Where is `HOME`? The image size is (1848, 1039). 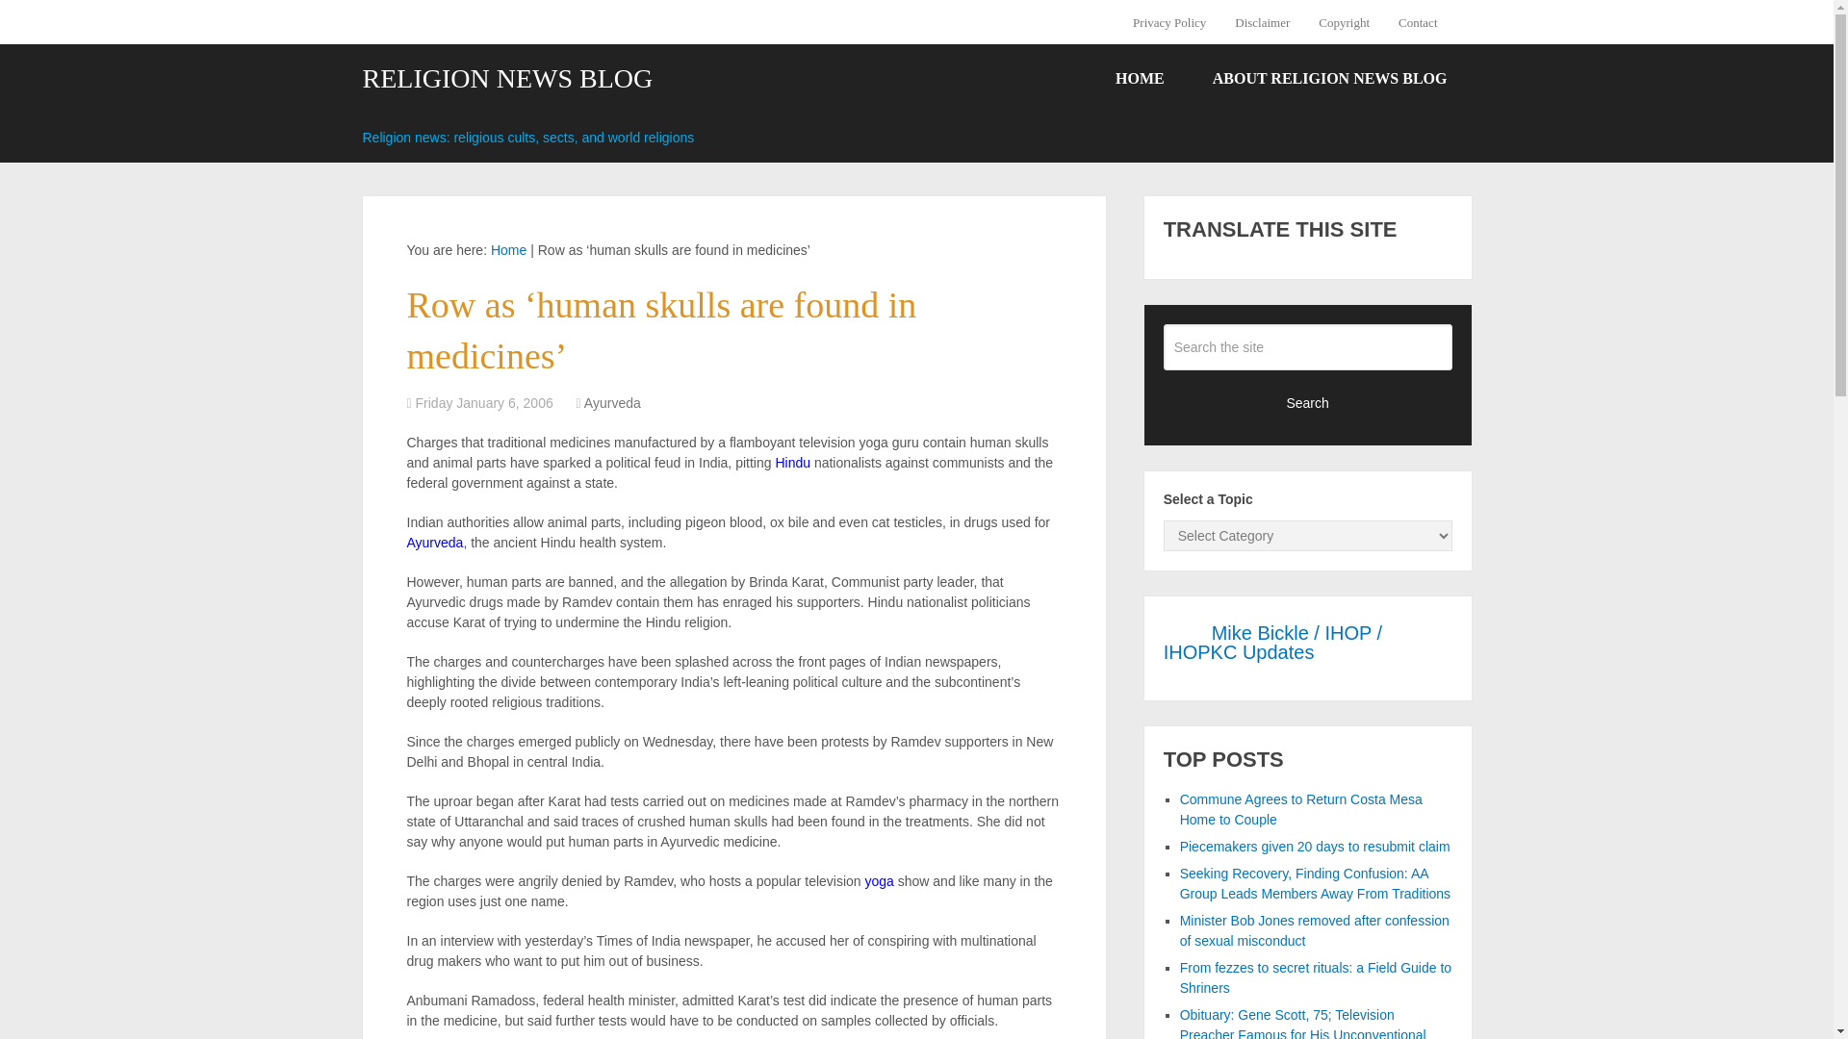 HOME is located at coordinates (1140, 79).